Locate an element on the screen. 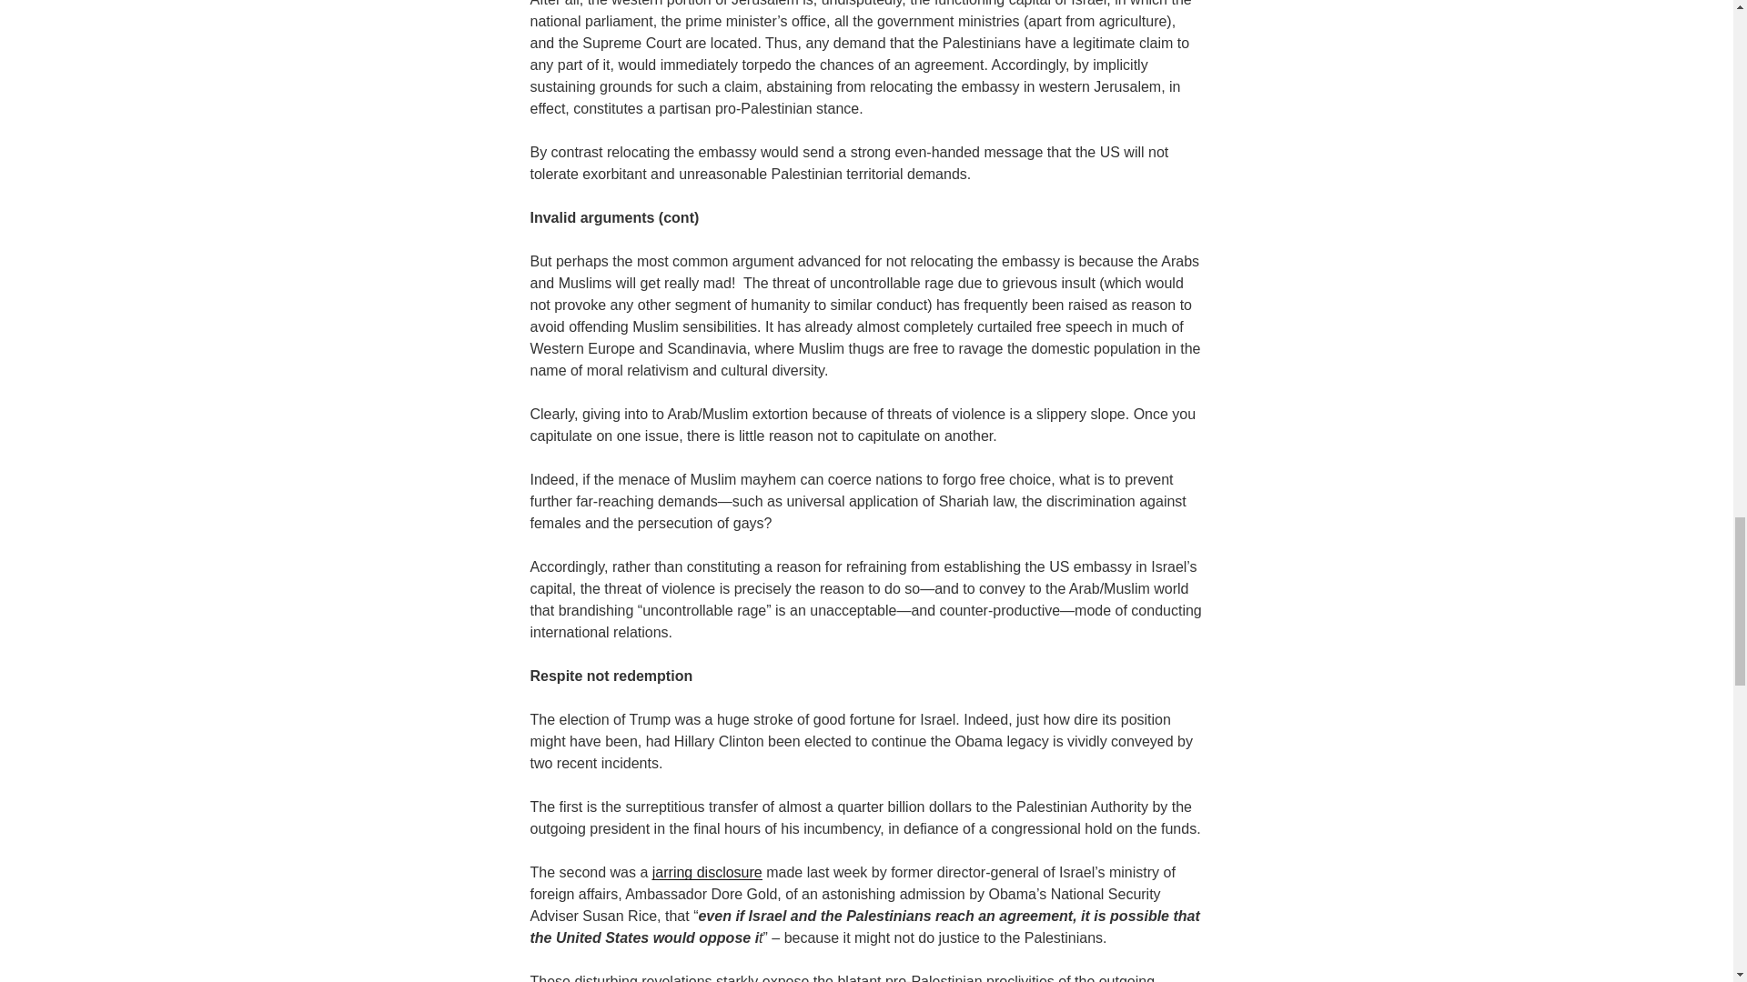 The width and height of the screenshot is (1747, 982). jarring disclosure is located at coordinates (706, 871).